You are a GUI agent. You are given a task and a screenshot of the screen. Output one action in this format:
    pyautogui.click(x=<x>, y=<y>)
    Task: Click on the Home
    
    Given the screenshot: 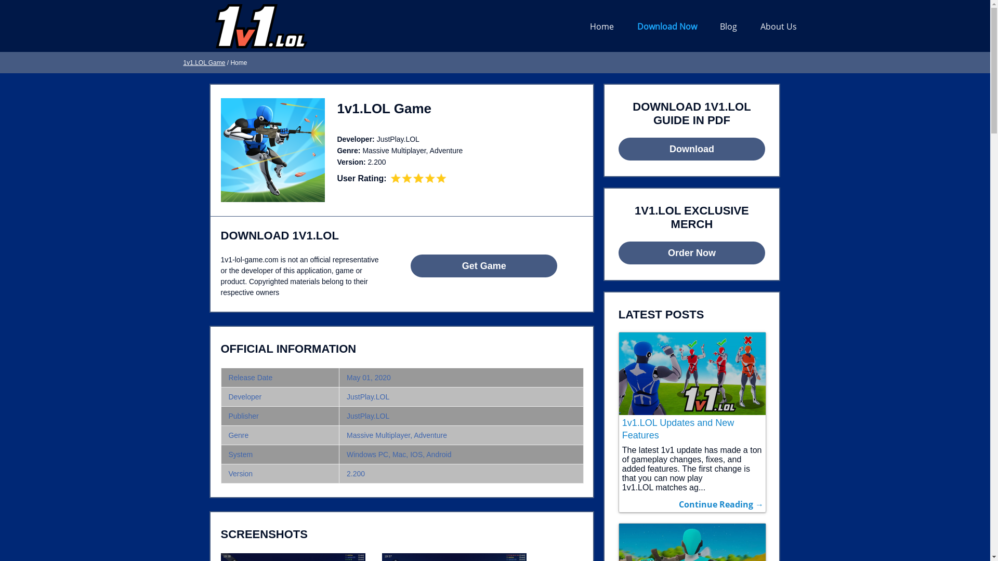 What is the action you would take?
    pyautogui.click(x=602, y=26)
    